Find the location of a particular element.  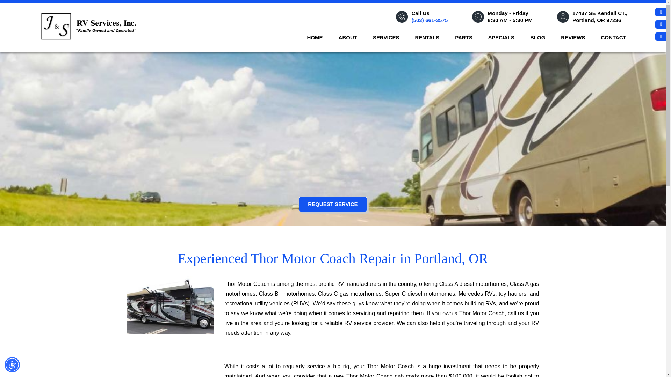

SERVICES is located at coordinates (386, 38).